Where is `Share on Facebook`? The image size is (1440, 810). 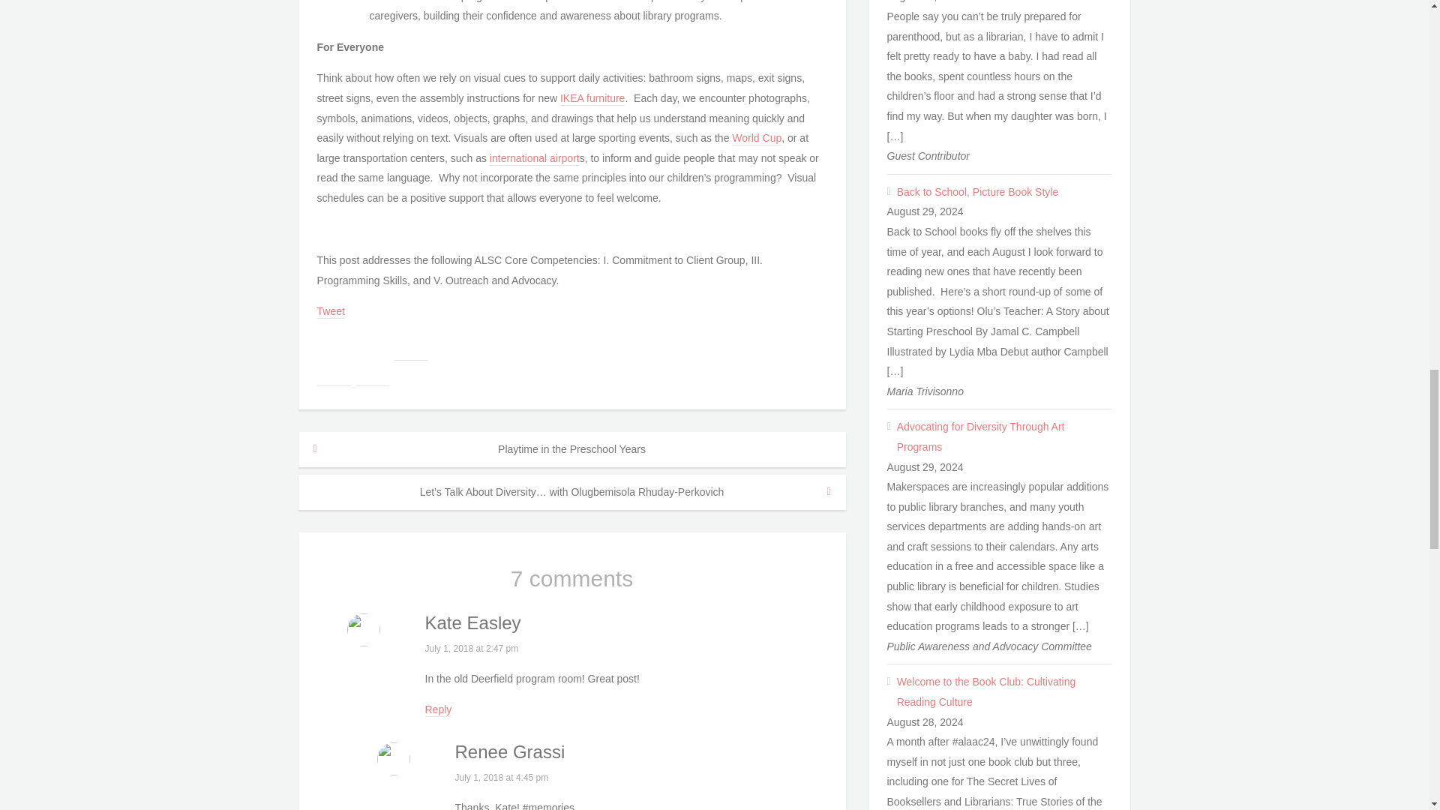 Share on Facebook is located at coordinates (333, 369).